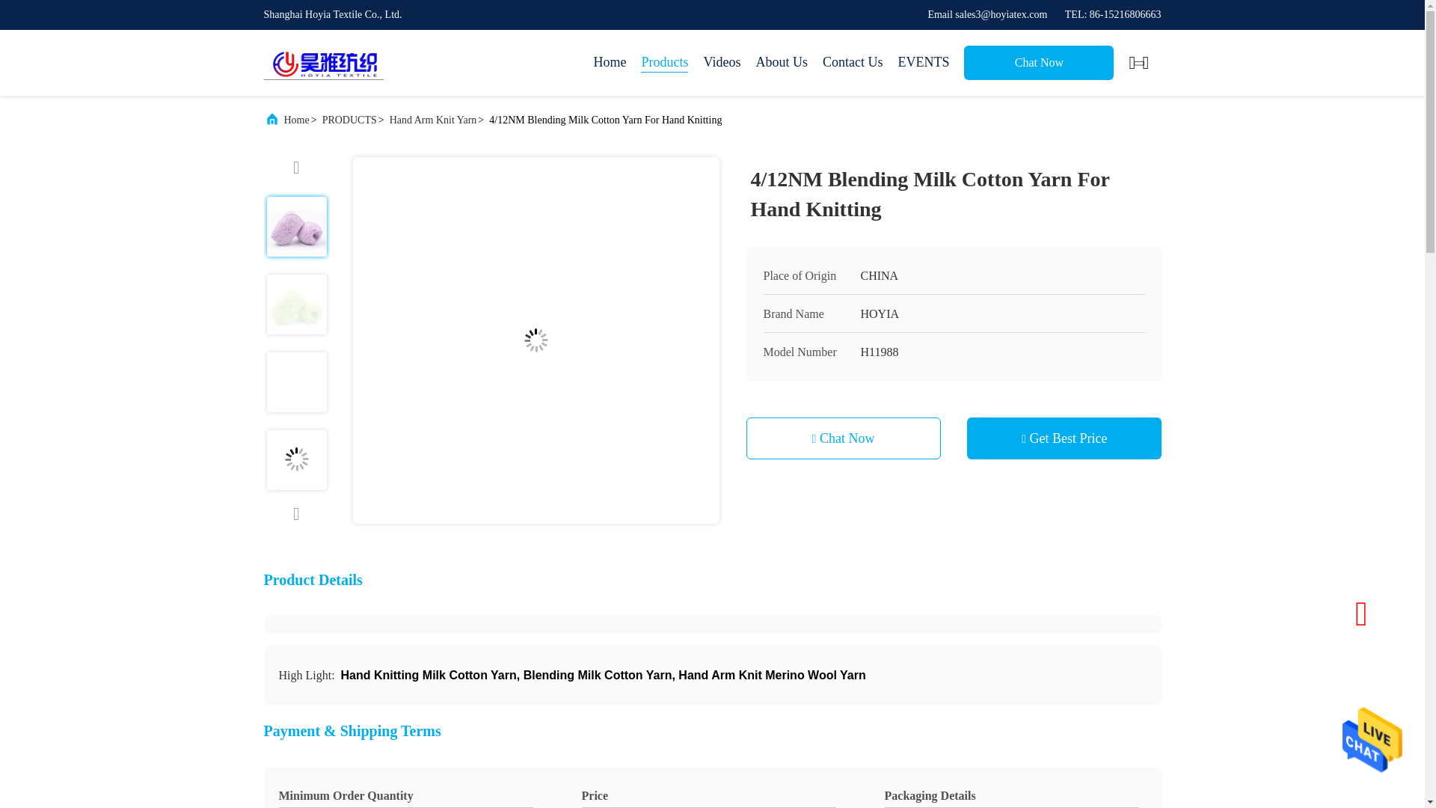 This screenshot has height=808, width=1436. Describe the element at coordinates (297, 120) in the screenshot. I see `Home` at that location.